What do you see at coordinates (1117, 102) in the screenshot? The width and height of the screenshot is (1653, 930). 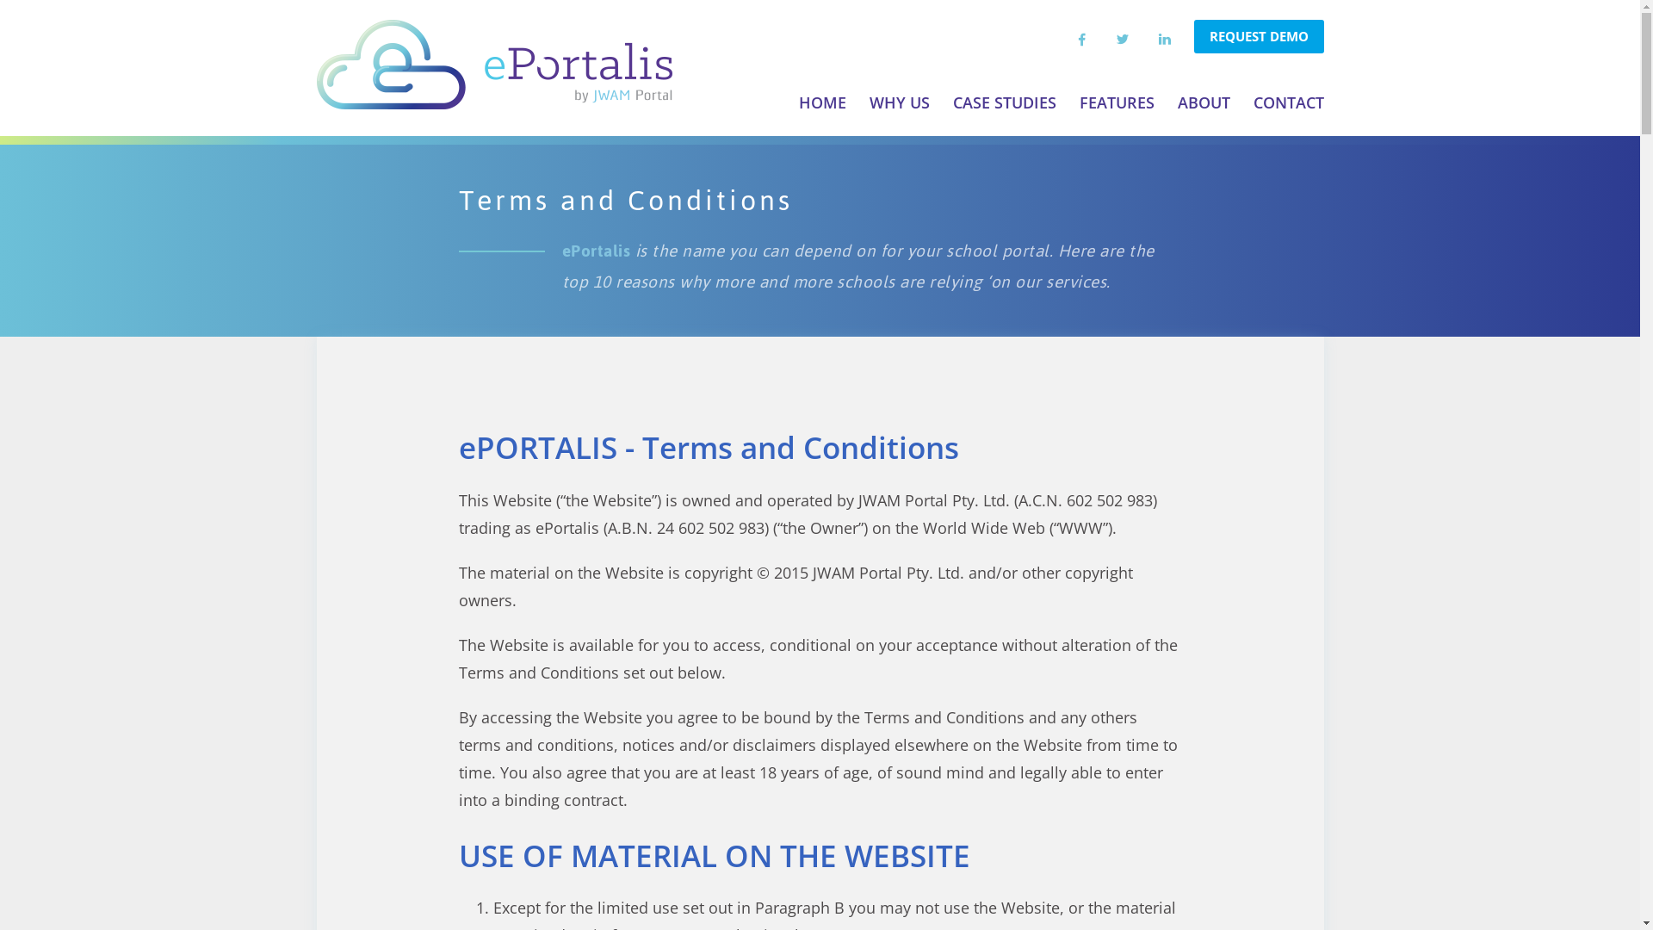 I see `FEATURES` at bounding box center [1117, 102].